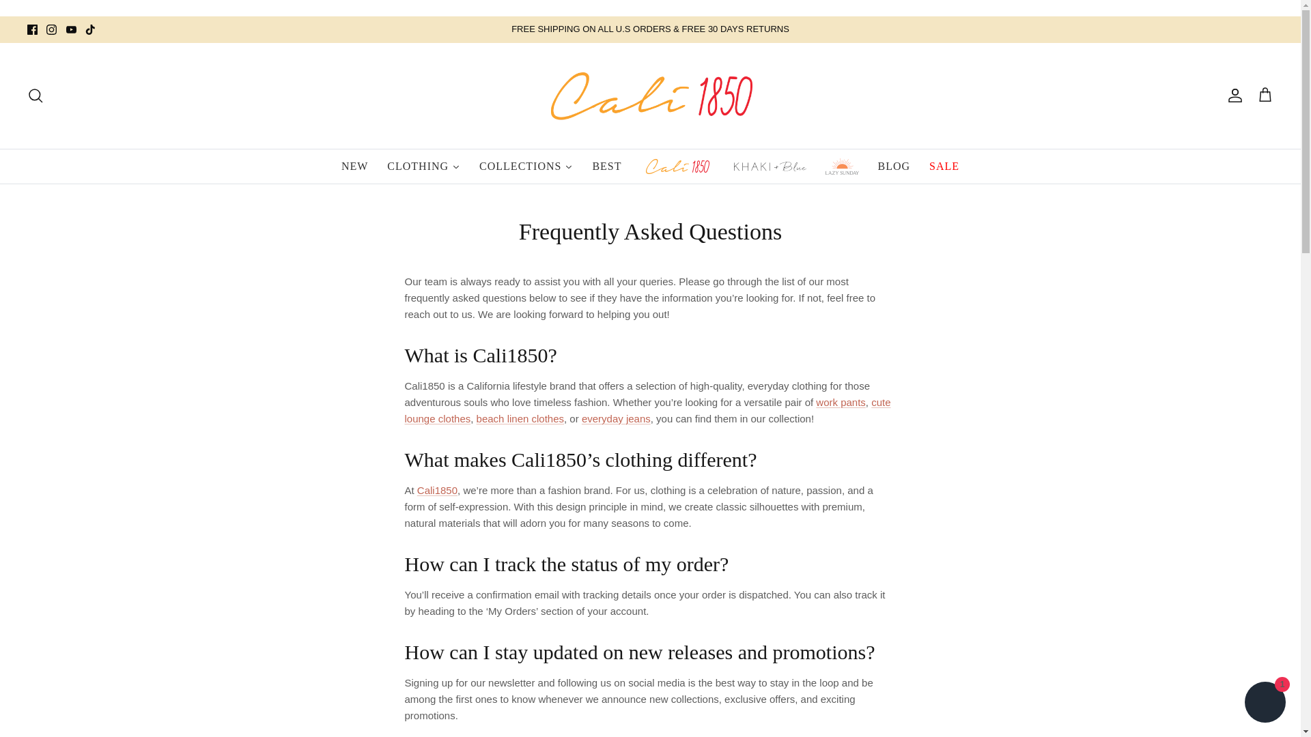  Describe the element at coordinates (1265, 96) in the screenshot. I see `Cart` at that location.